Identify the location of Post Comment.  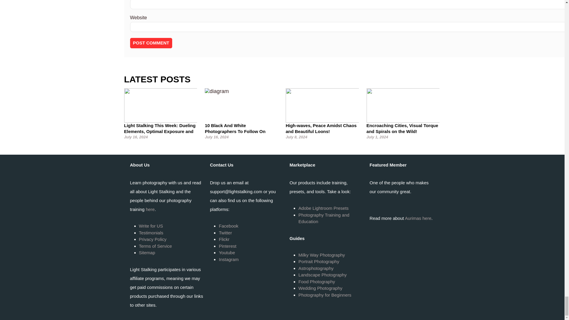
(151, 43).